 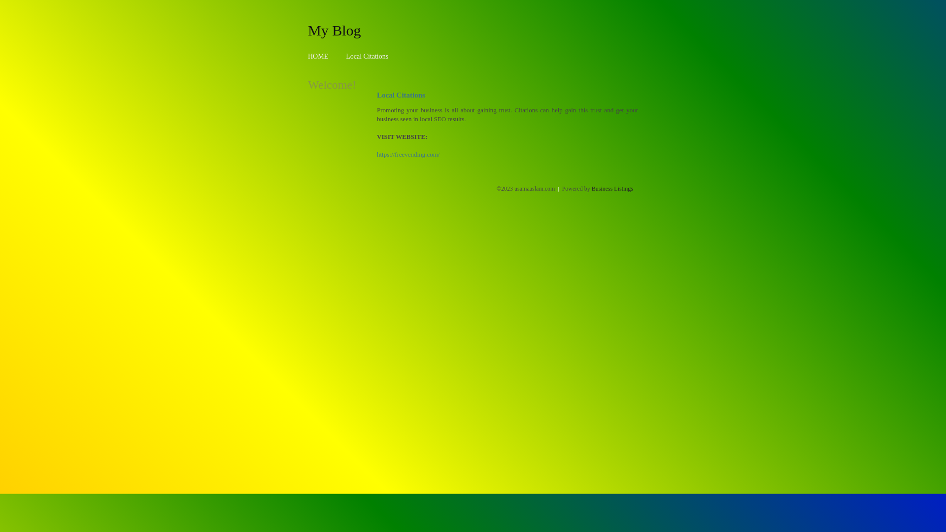 I want to click on HOME, so click(x=318, y=56).